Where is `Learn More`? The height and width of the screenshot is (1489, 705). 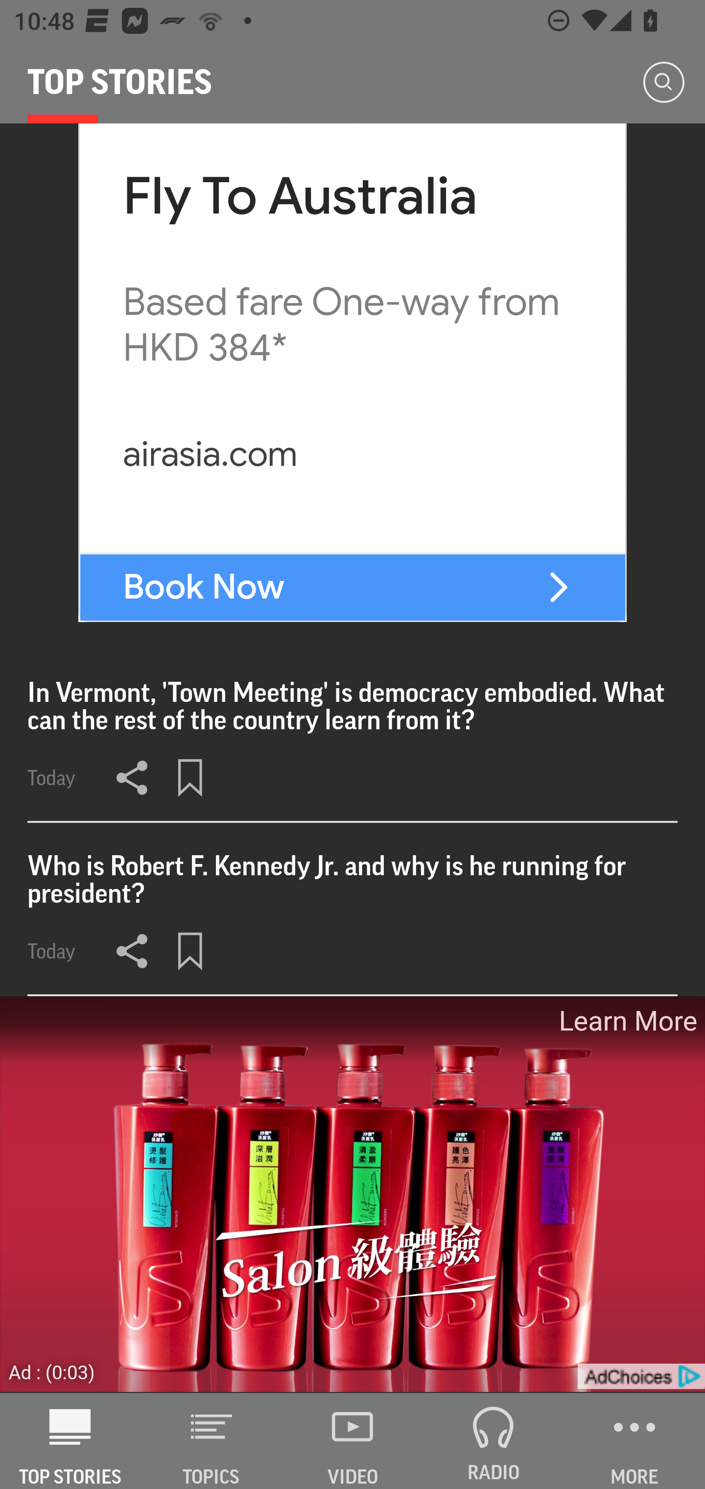 Learn More is located at coordinates (627, 1021).